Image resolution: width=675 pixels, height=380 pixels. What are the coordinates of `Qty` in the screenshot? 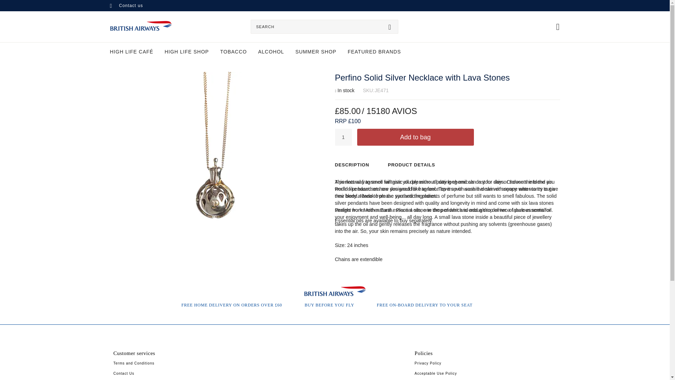 It's located at (343, 137).